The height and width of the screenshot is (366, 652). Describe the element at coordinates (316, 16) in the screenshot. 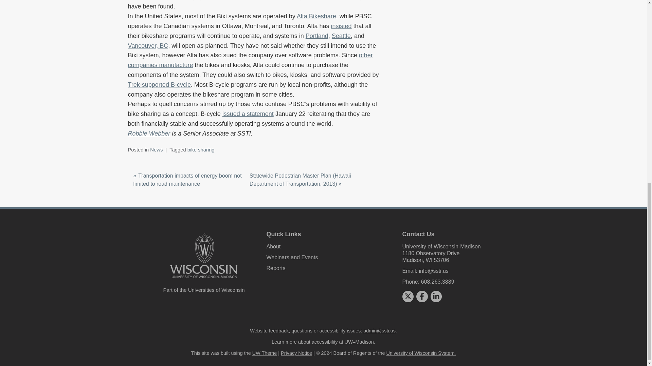

I see `Alta Bikeshare` at that location.